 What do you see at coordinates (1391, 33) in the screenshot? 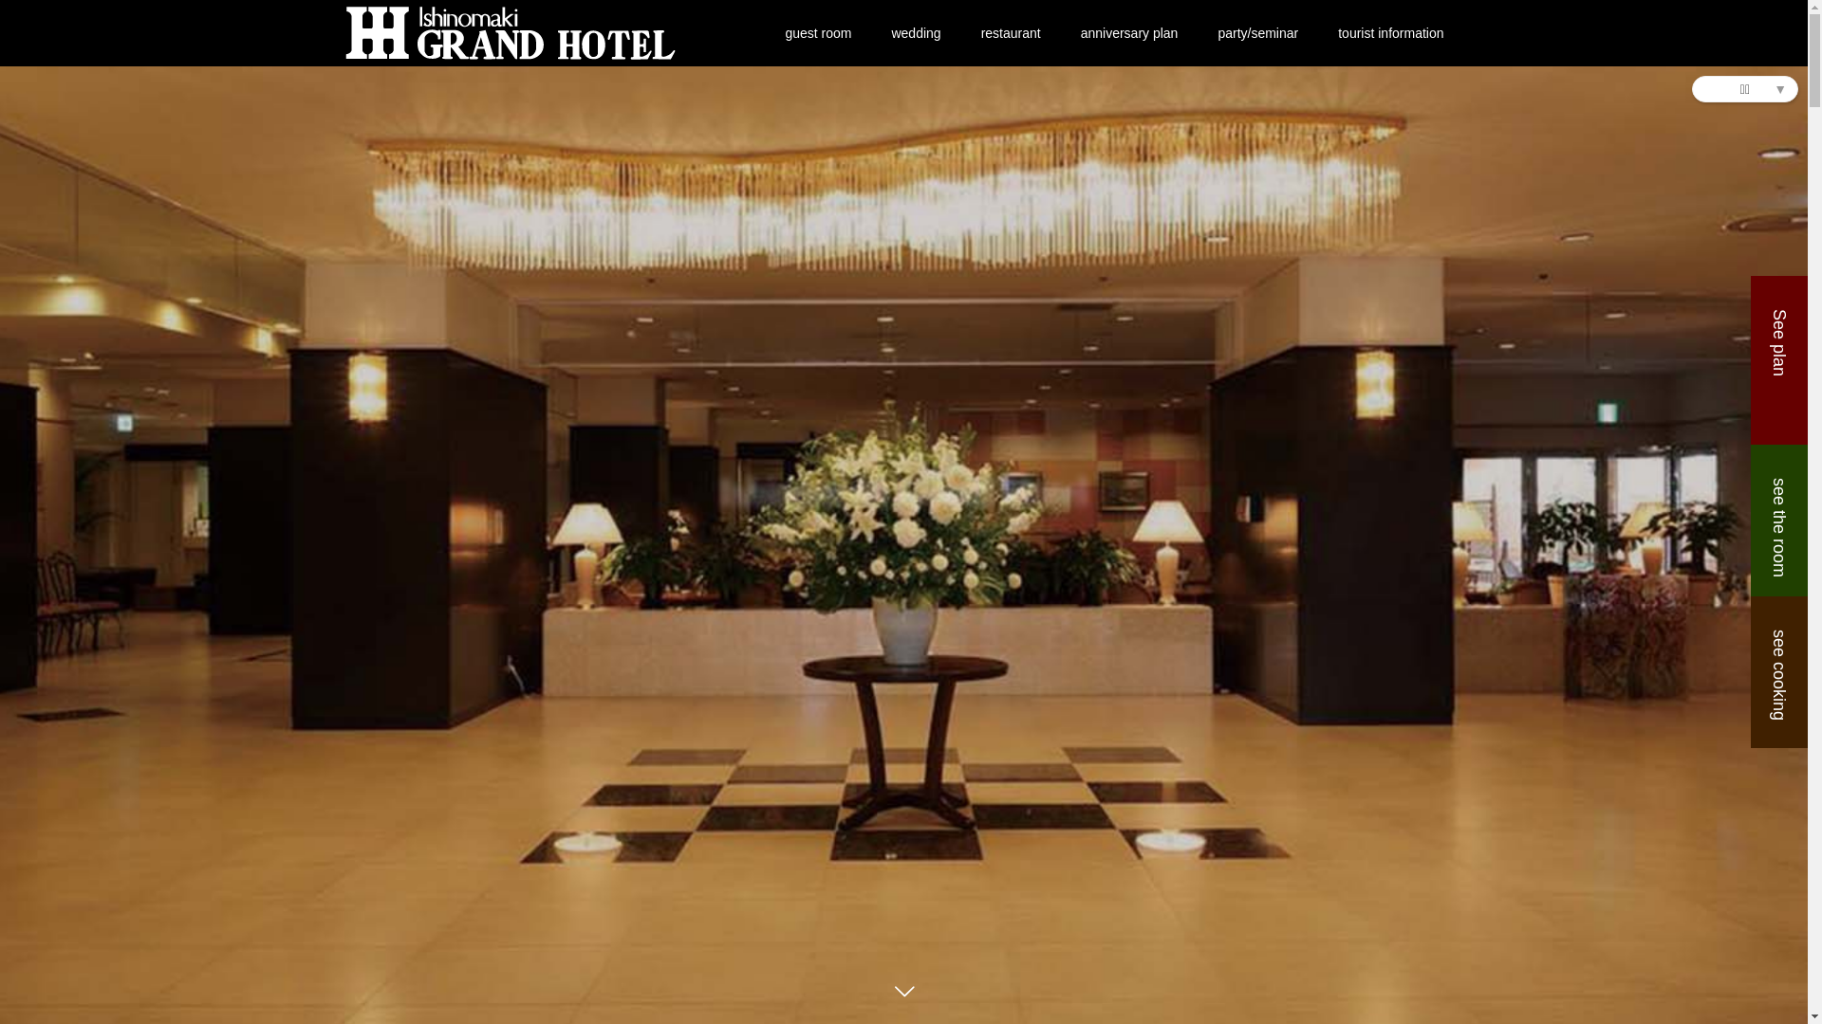
I see `tourist information` at bounding box center [1391, 33].